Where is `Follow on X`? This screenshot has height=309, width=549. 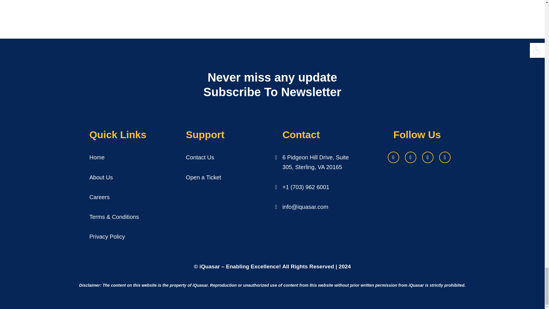 Follow on X is located at coordinates (428, 157).